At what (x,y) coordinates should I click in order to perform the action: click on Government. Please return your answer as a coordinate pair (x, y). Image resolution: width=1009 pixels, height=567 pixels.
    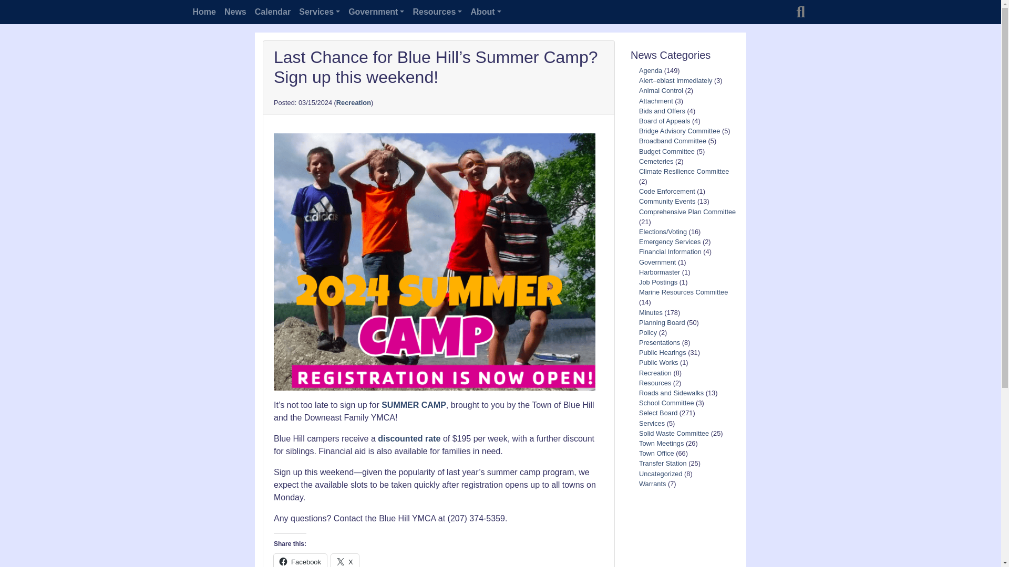
    Looking at the image, I should click on (376, 12).